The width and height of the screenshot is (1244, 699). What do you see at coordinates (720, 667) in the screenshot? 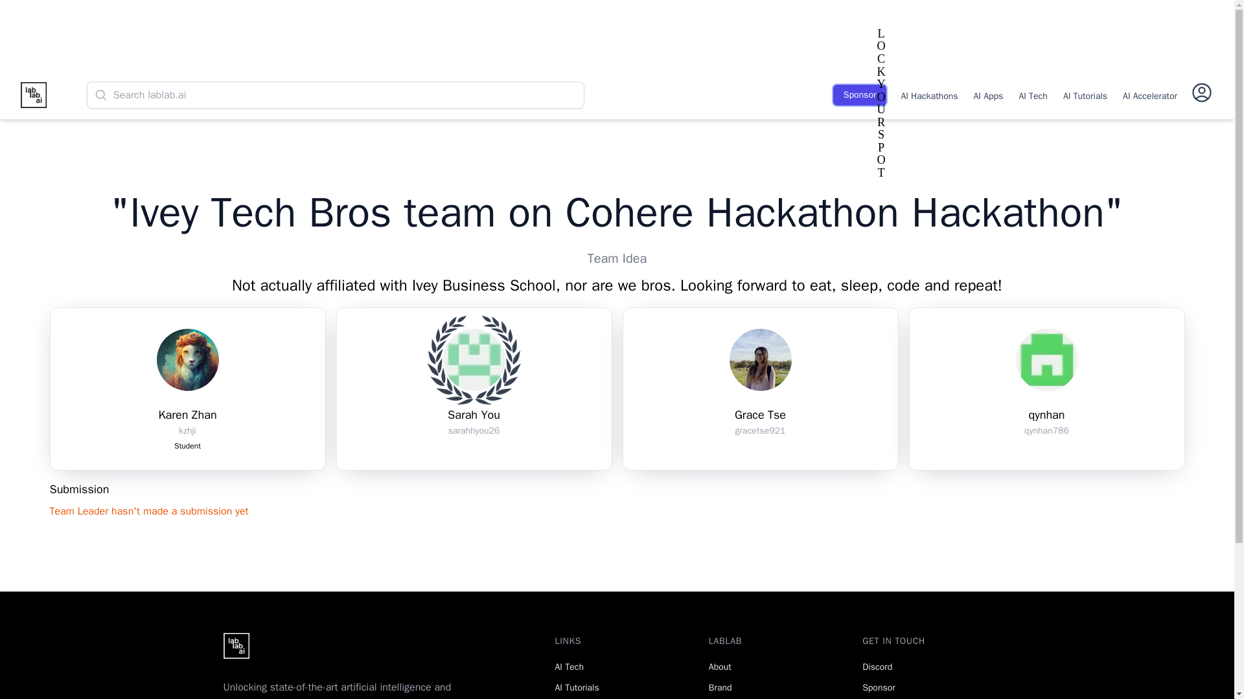
I see `About` at bounding box center [720, 667].